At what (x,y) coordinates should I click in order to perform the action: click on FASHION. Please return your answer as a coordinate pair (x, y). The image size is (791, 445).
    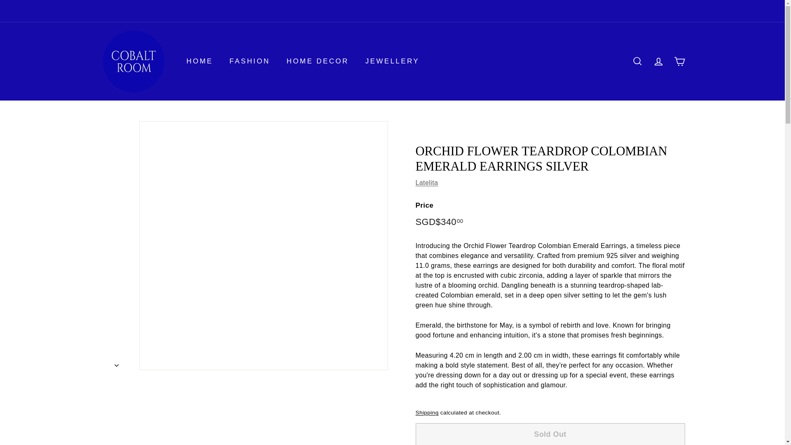
    Looking at the image, I should click on (250, 61).